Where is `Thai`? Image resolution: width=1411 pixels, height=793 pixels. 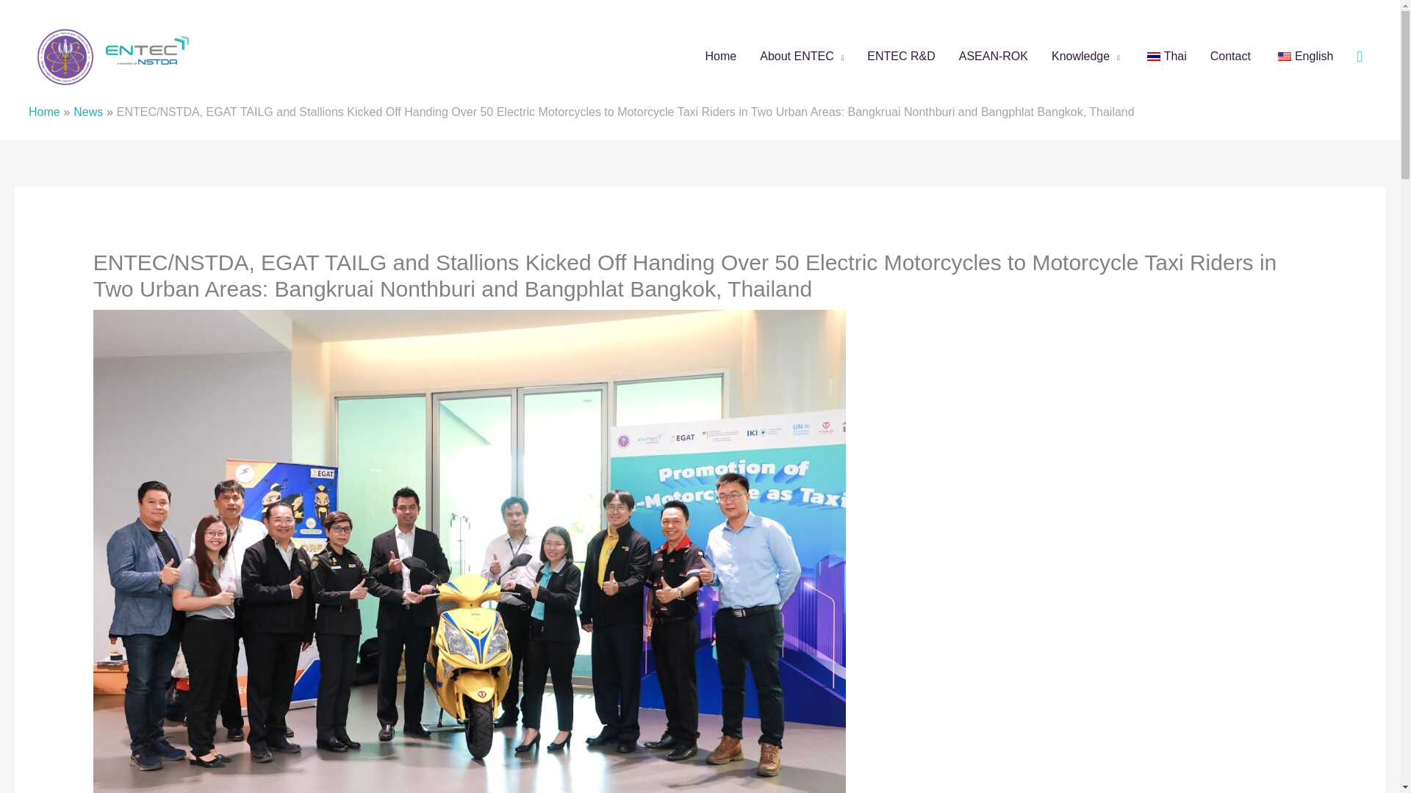
Thai is located at coordinates (1153, 57).